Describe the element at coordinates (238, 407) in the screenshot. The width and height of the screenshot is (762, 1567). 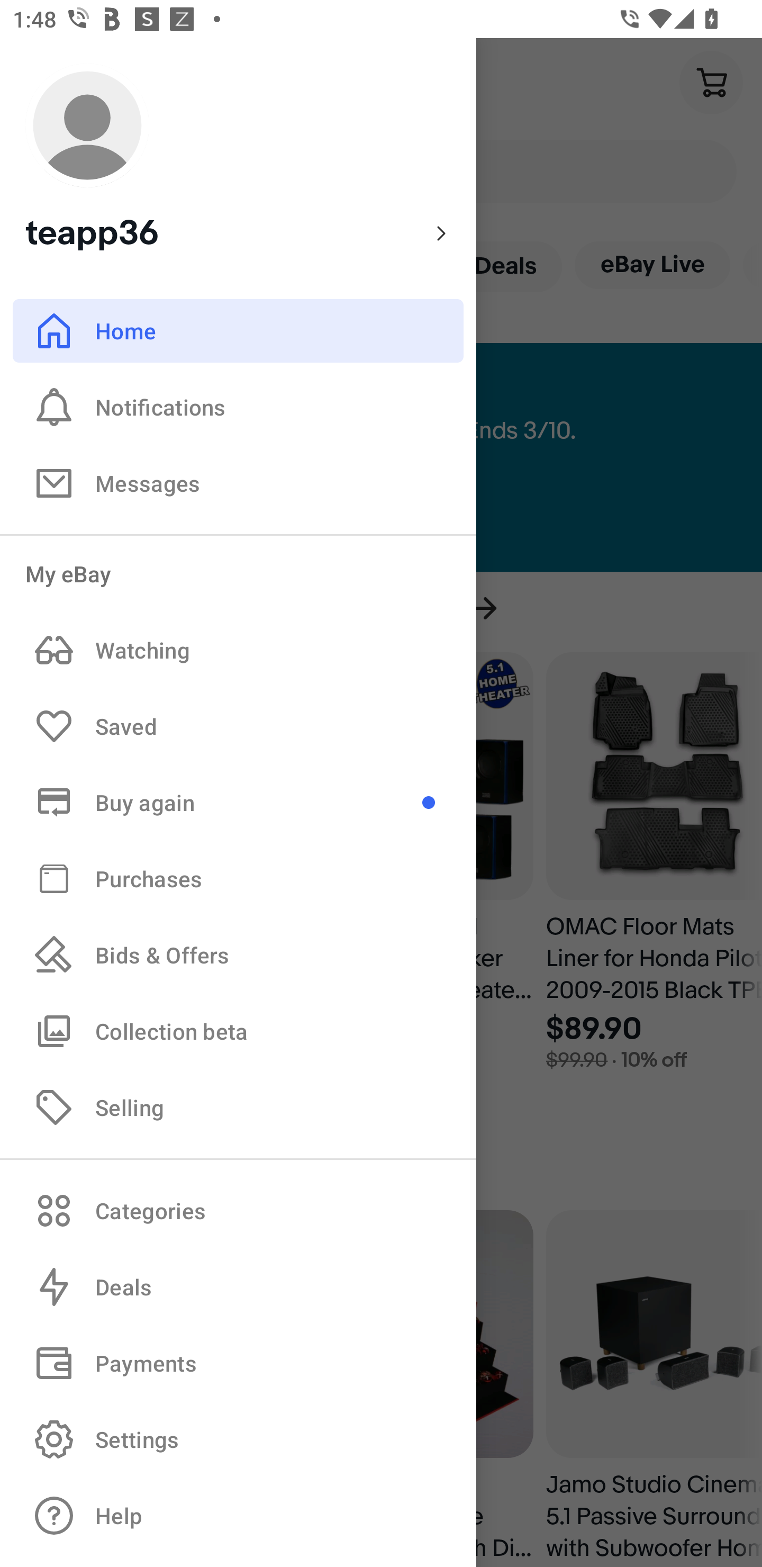
I see `Notifications` at that location.